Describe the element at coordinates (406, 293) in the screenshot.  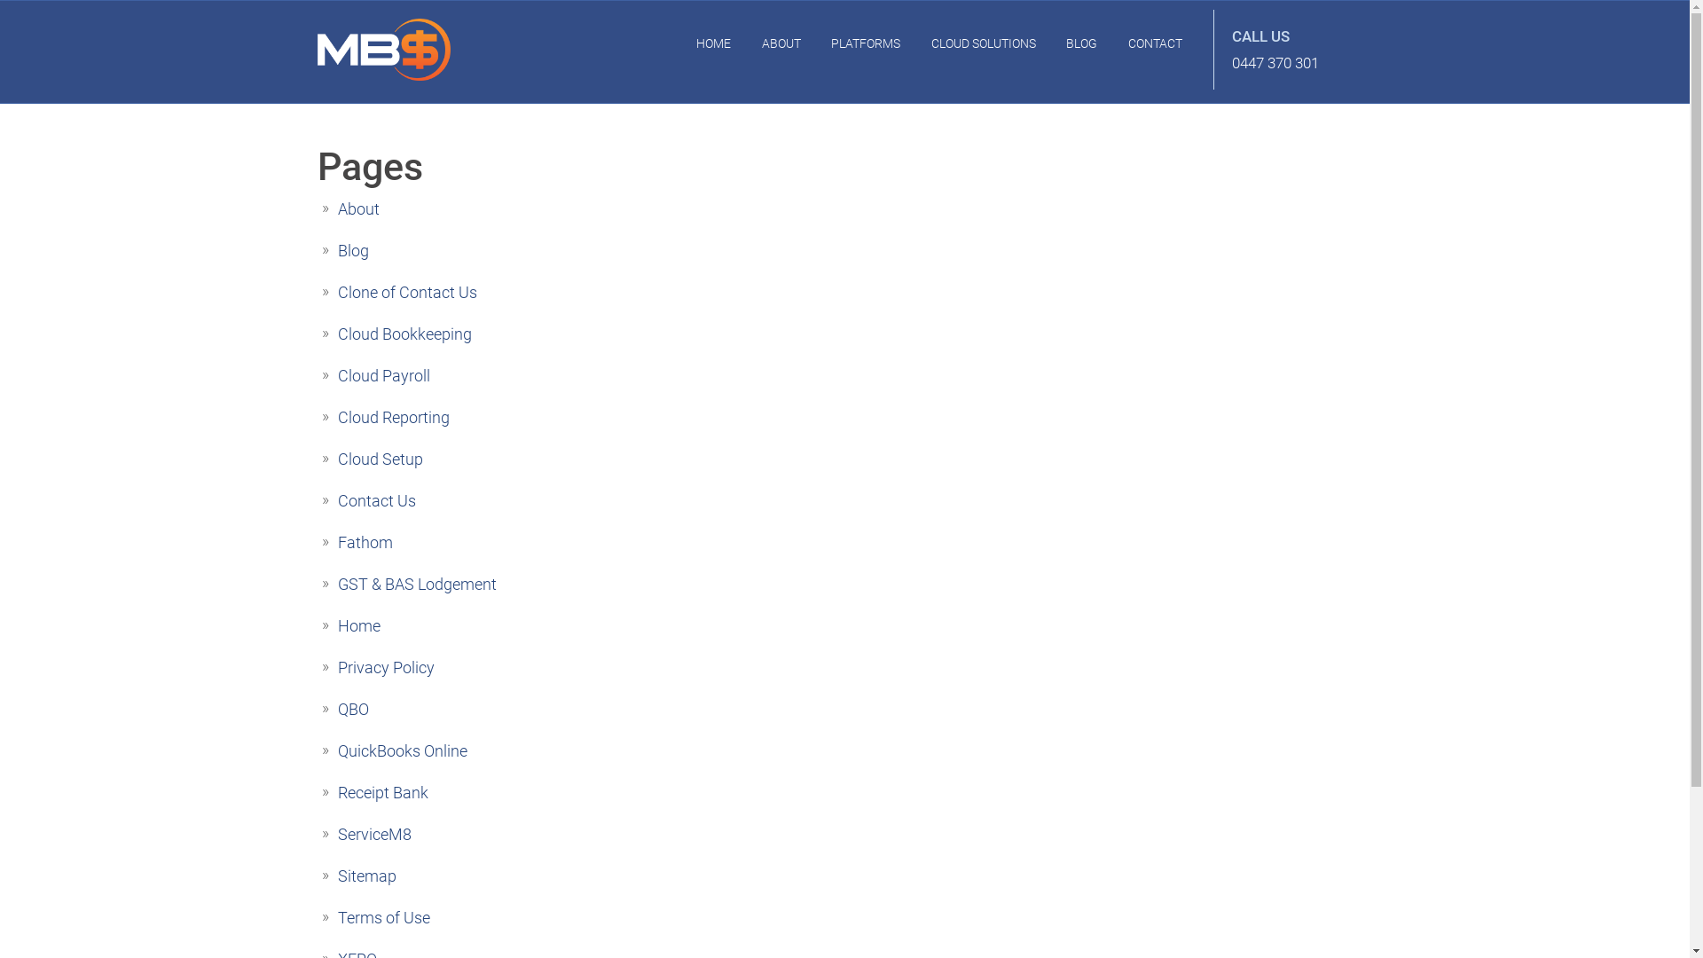
I see `Clone of Contact Us` at that location.